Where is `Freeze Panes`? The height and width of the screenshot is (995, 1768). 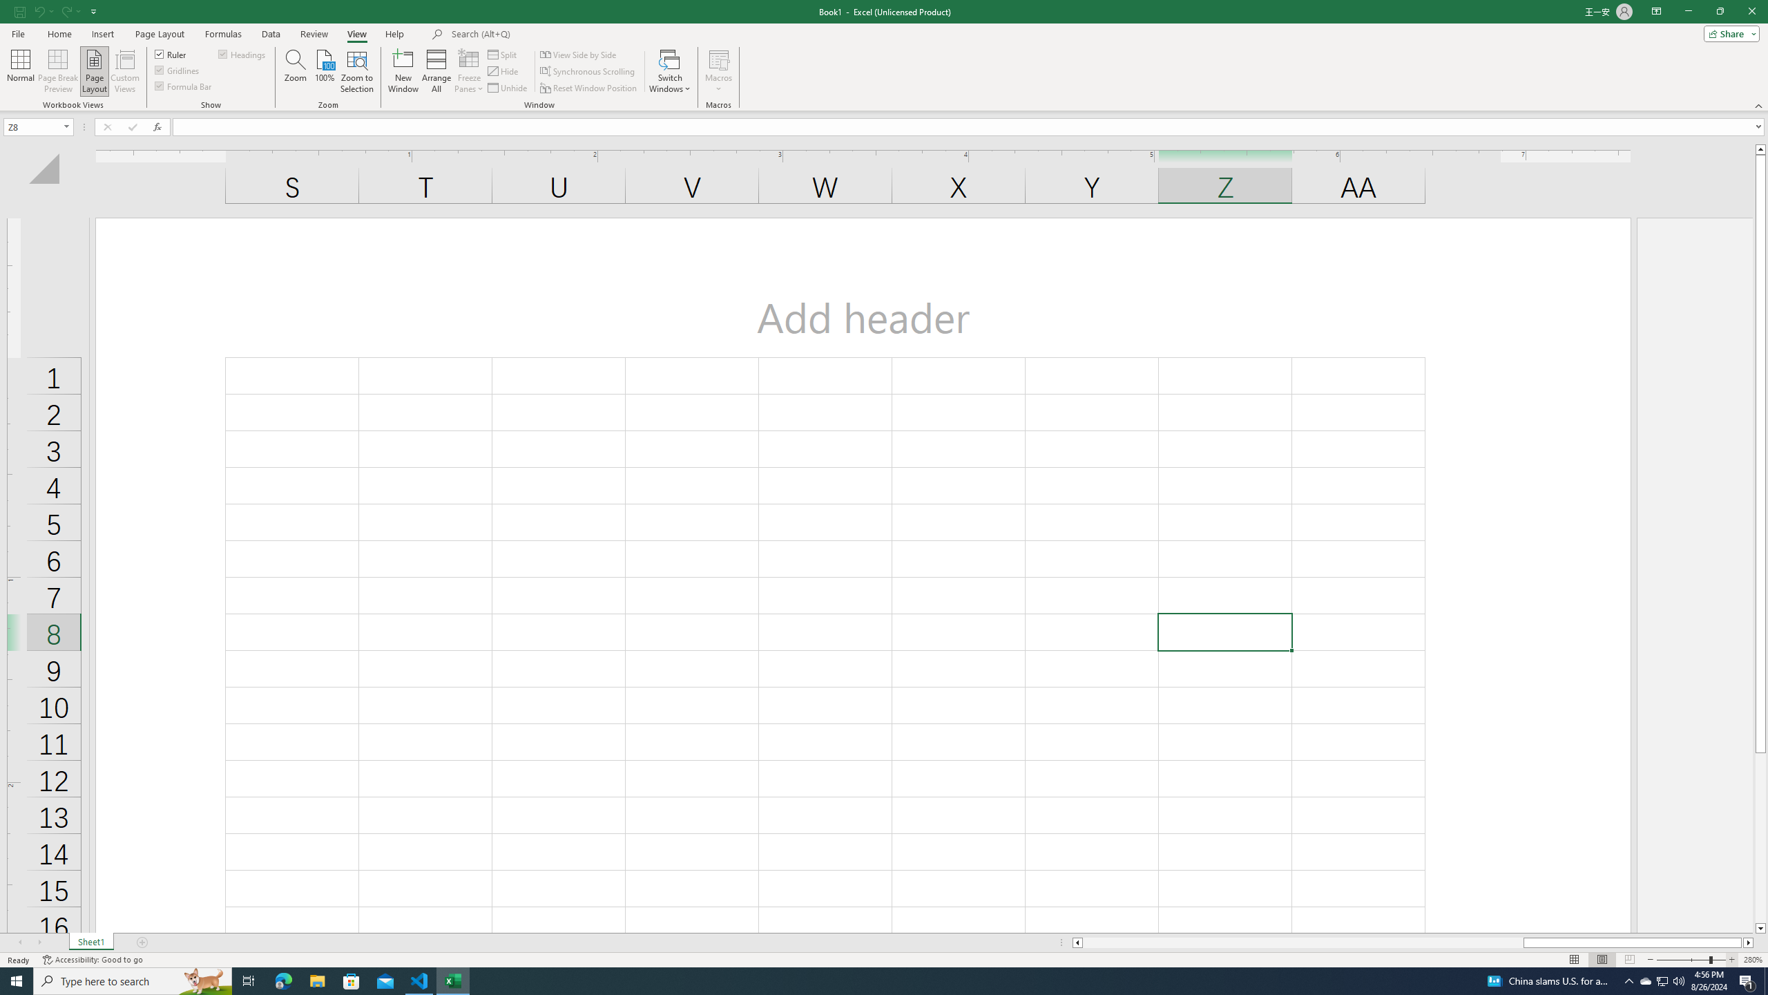
Freeze Panes is located at coordinates (470, 71).